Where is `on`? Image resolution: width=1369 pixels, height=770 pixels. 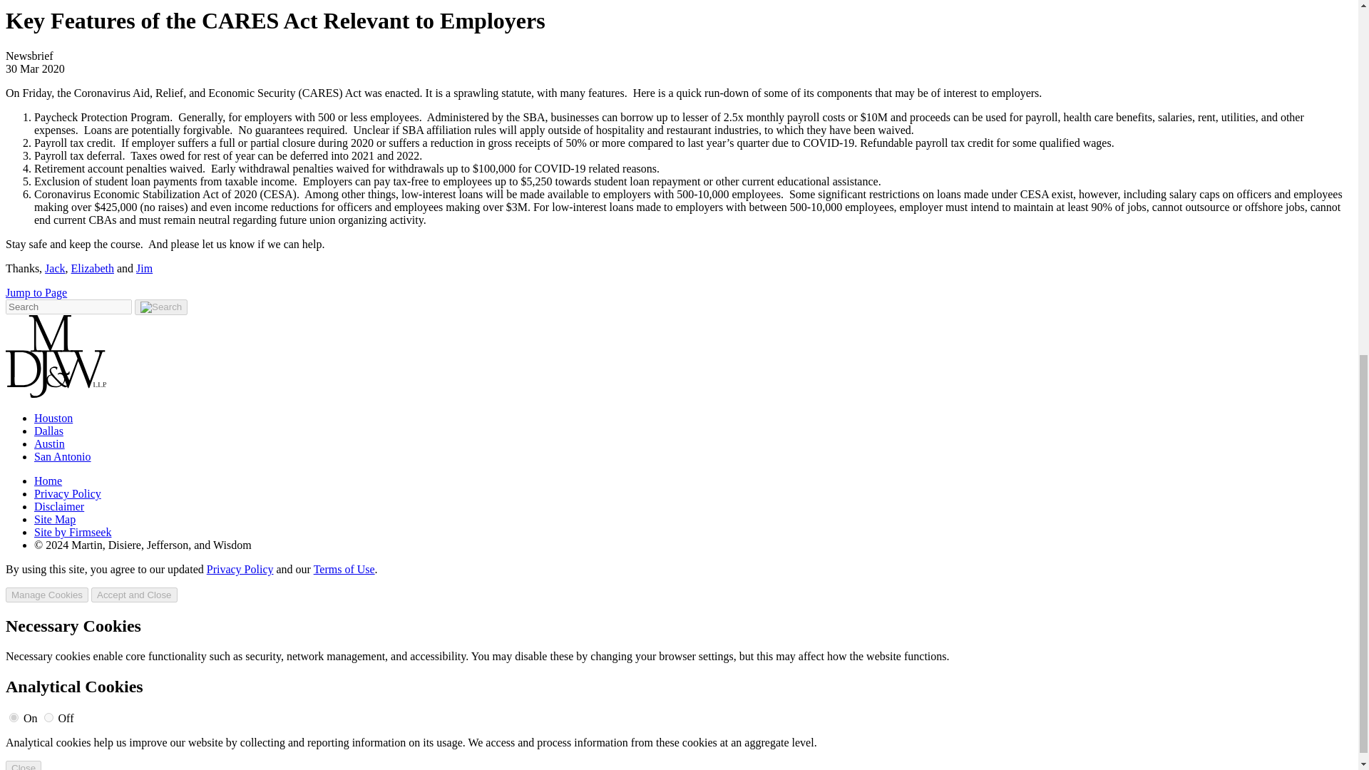
on is located at coordinates (14, 717).